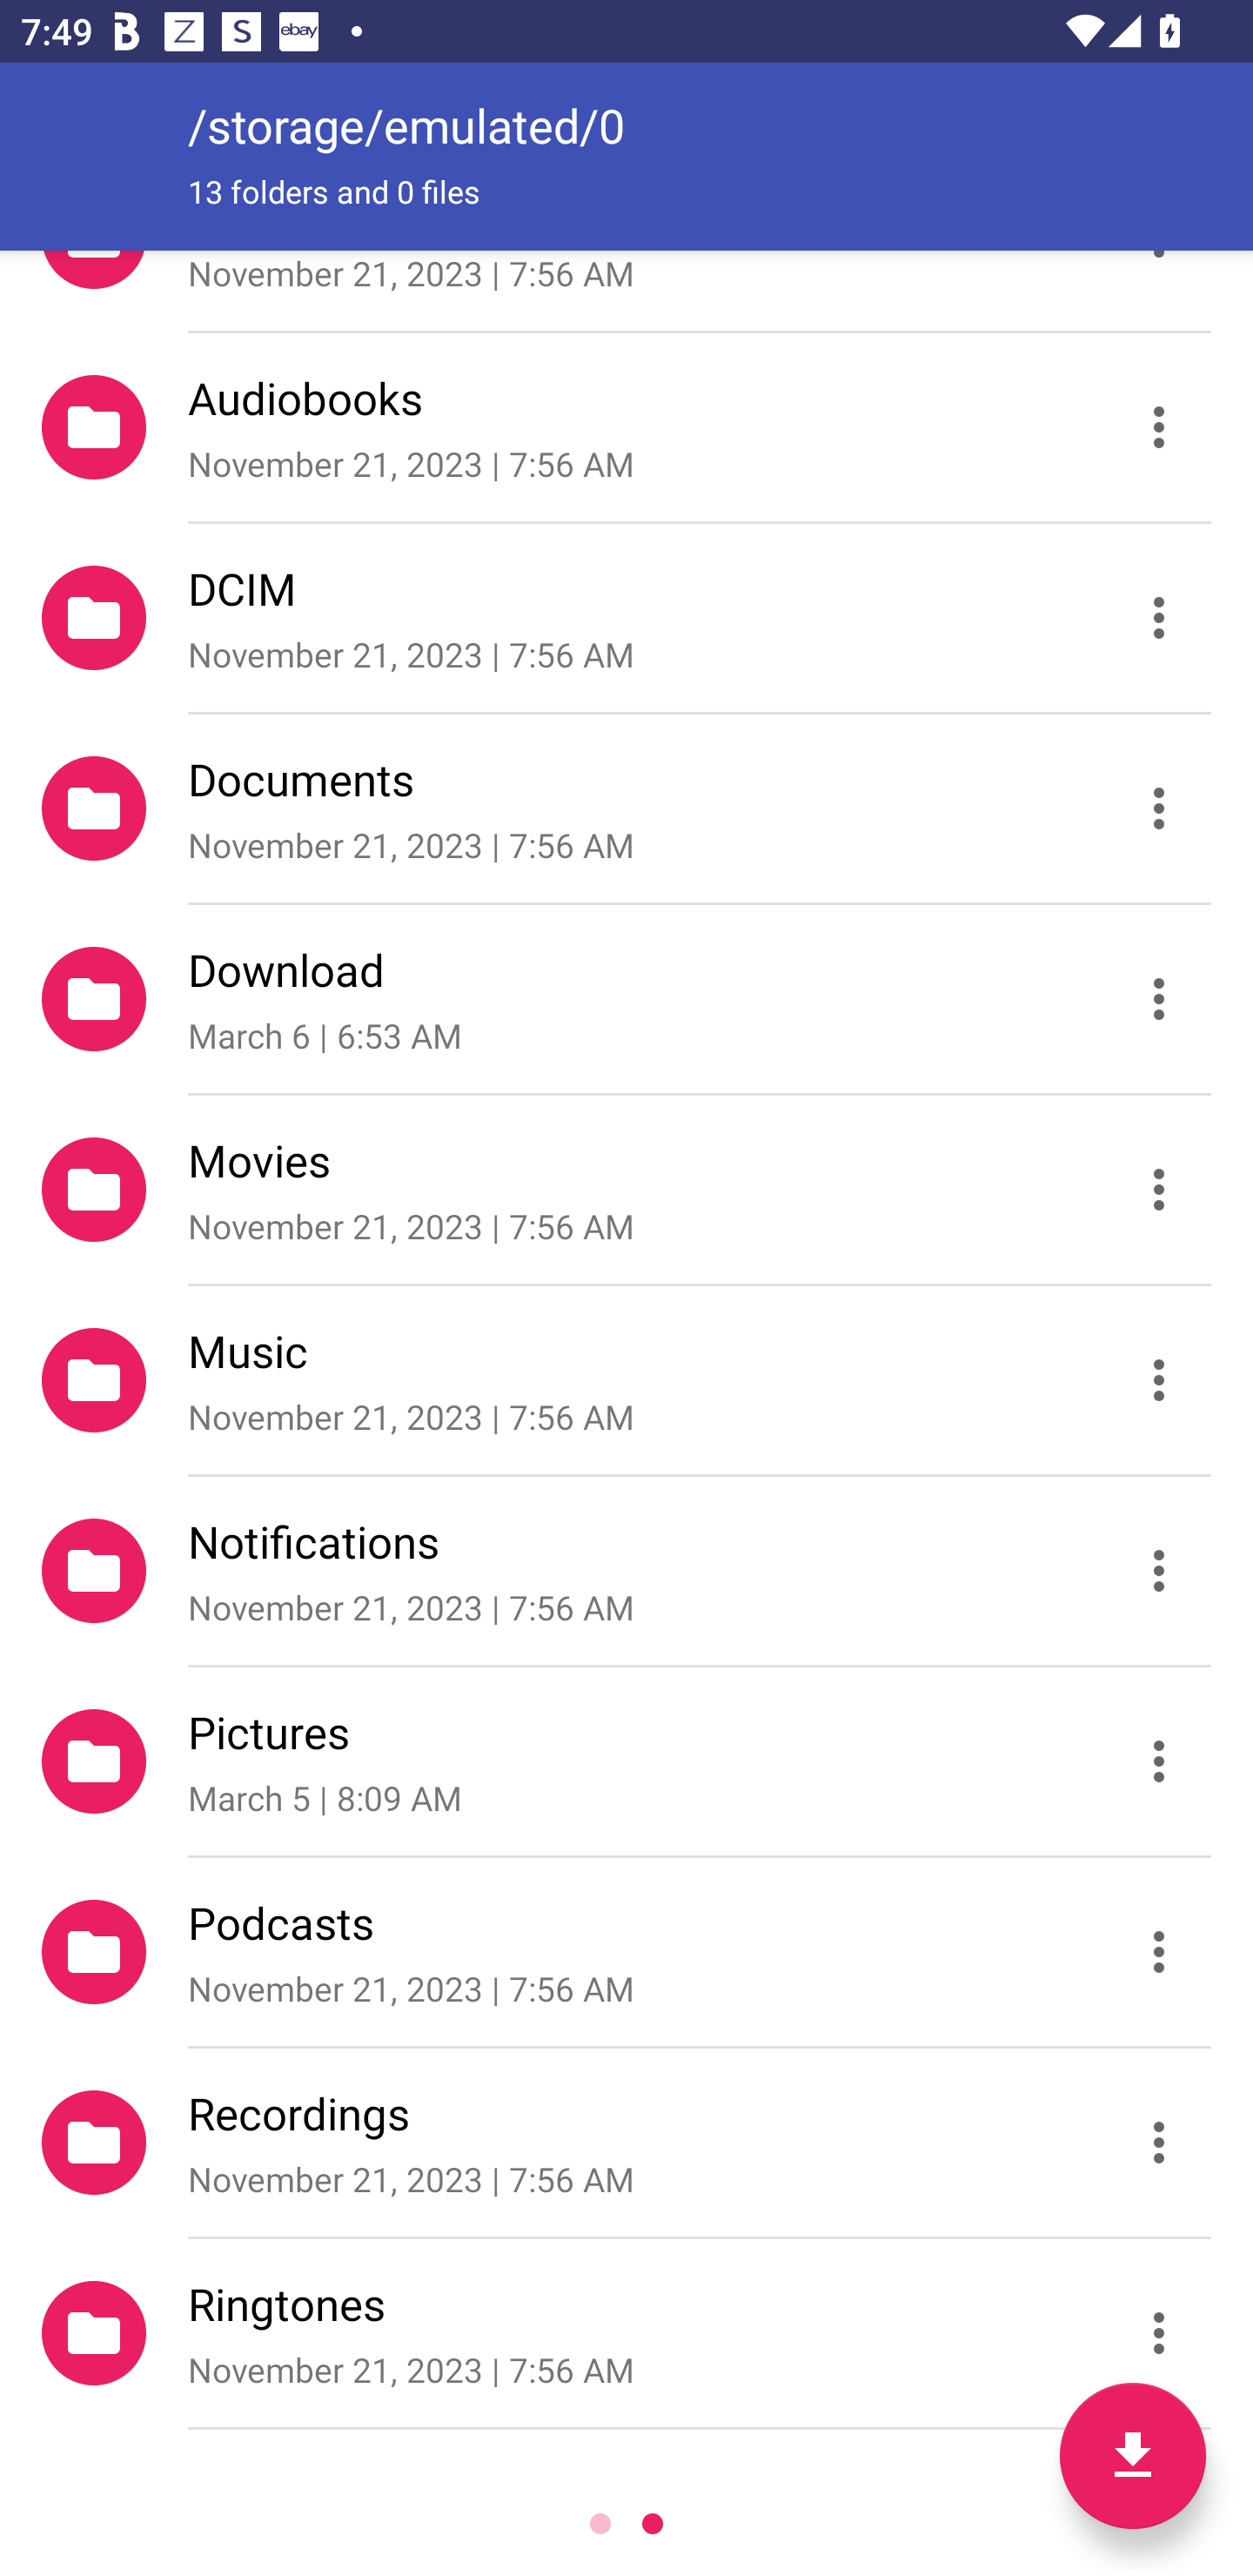 The image size is (1253, 2576). Describe the element at coordinates (626, 1379) in the screenshot. I see `Music November 21, 2023 | 7:56 AM` at that location.